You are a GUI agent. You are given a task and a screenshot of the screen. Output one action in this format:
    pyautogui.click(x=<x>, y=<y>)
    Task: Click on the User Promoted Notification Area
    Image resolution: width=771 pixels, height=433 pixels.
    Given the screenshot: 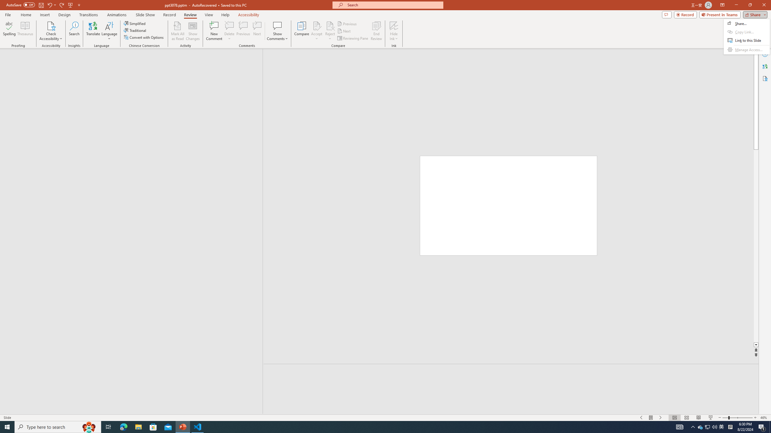 What is the action you would take?
    pyautogui.click(x=708, y=427)
    